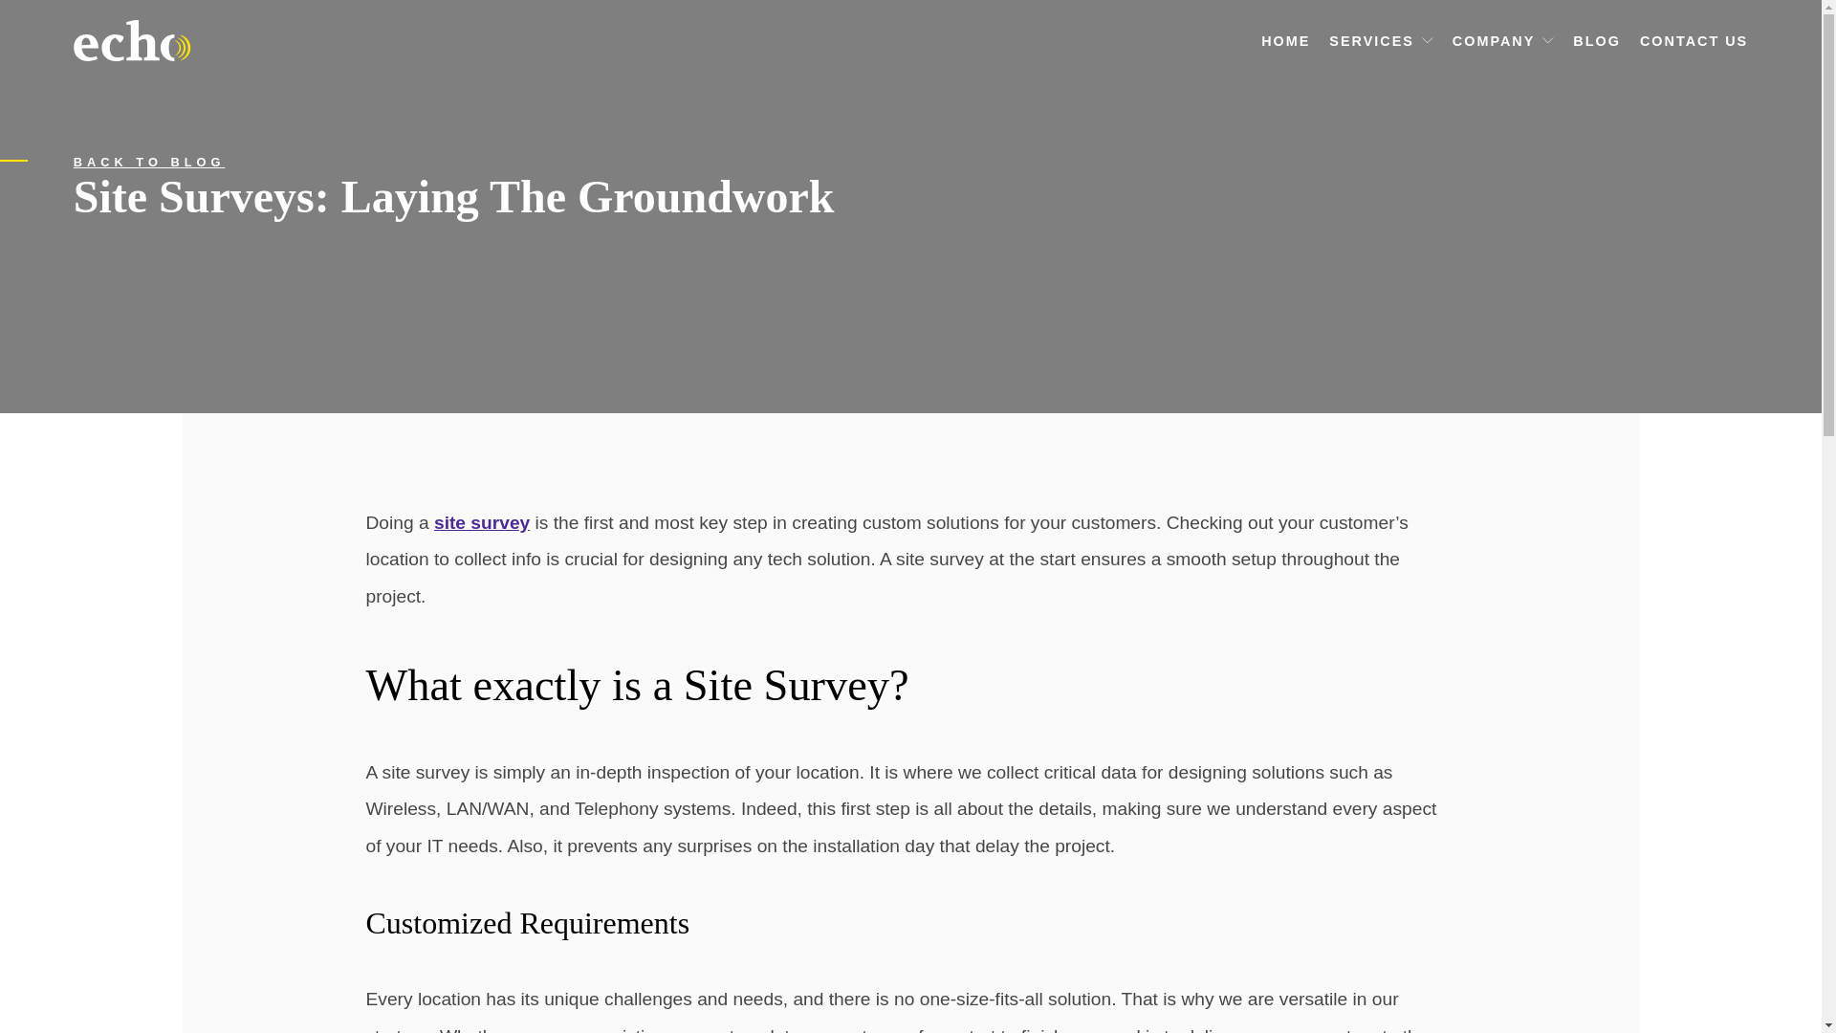 The width and height of the screenshot is (1836, 1033). I want to click on site survey, so click(482, 522).